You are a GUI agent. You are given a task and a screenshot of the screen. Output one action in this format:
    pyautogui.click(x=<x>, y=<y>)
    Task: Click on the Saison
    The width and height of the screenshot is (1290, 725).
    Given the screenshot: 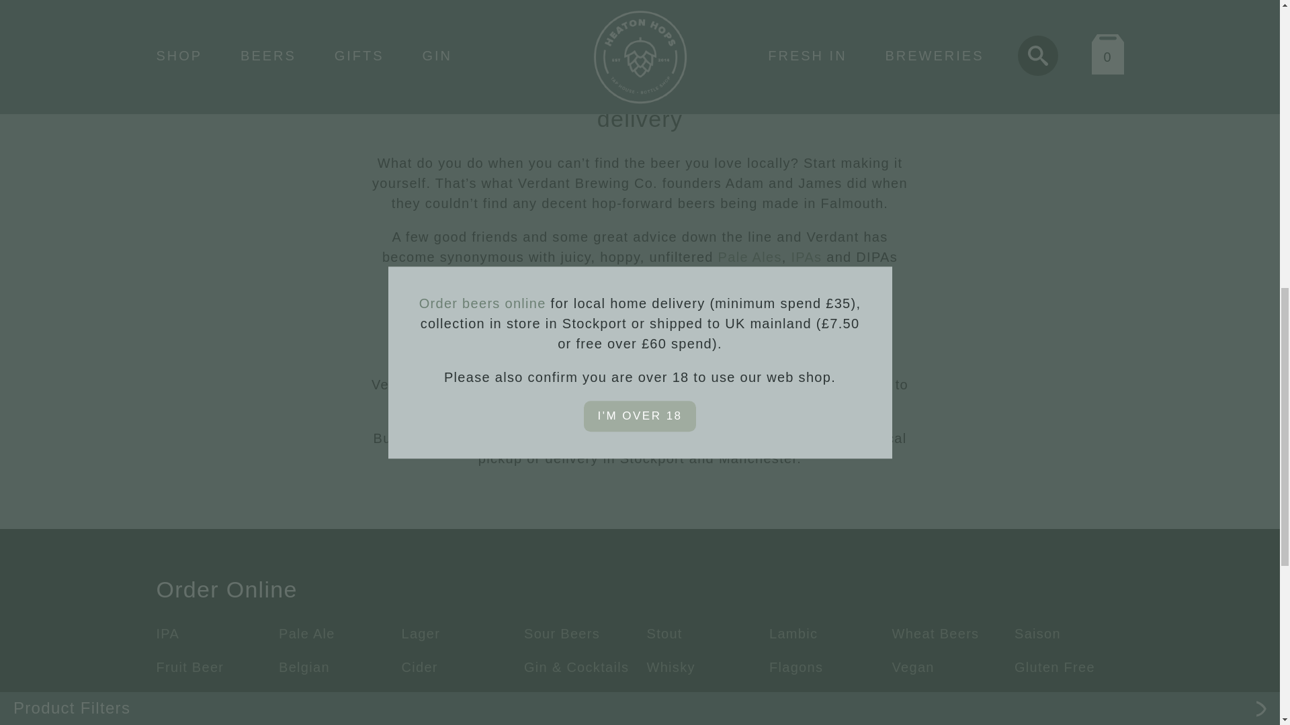 What is the action you would take?
    pyautogui.click(x=1037, y=634)
    